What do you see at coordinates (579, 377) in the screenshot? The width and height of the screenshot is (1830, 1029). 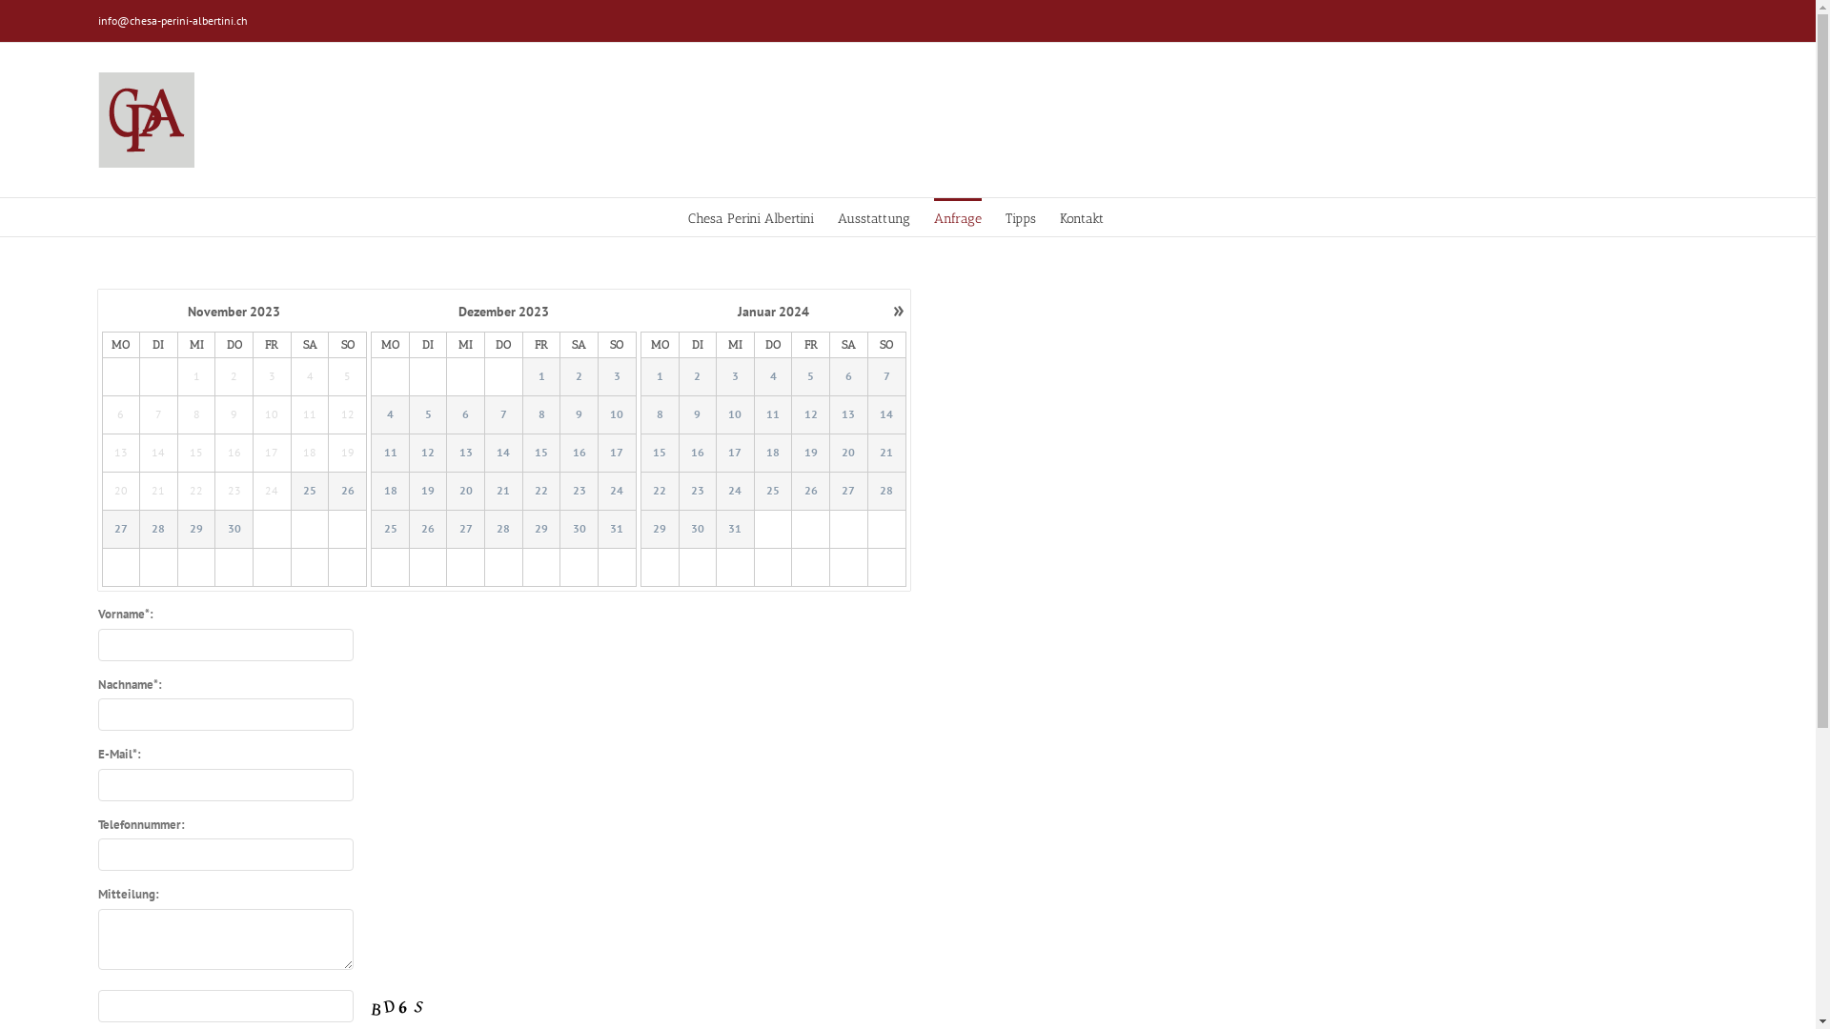 I see `2` at bounding box center [579, 377].